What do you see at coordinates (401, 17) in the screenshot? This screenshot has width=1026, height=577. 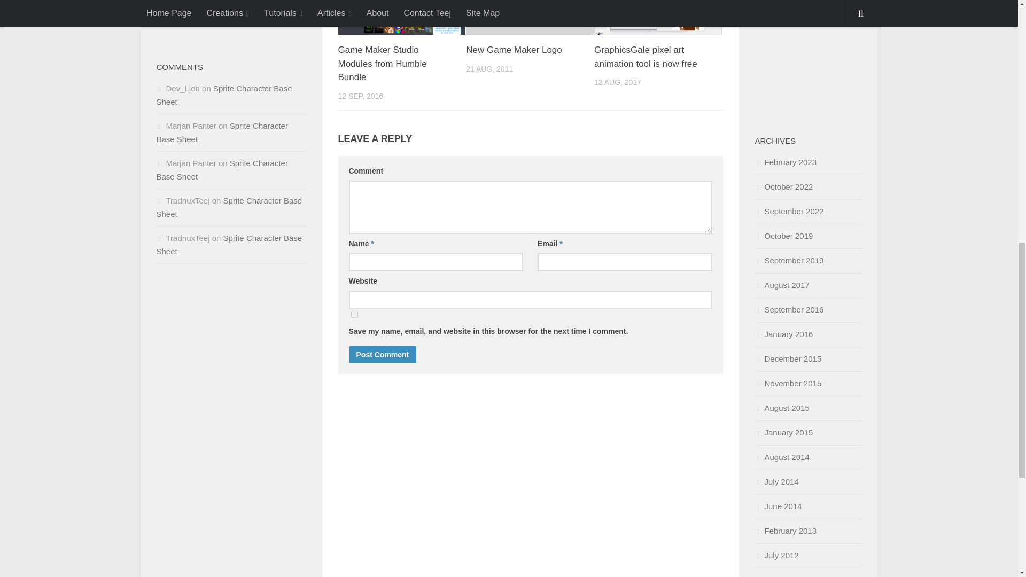 I see `Game Maker Studio Modules from Humble Bundle` at bounding box center [401, 17].